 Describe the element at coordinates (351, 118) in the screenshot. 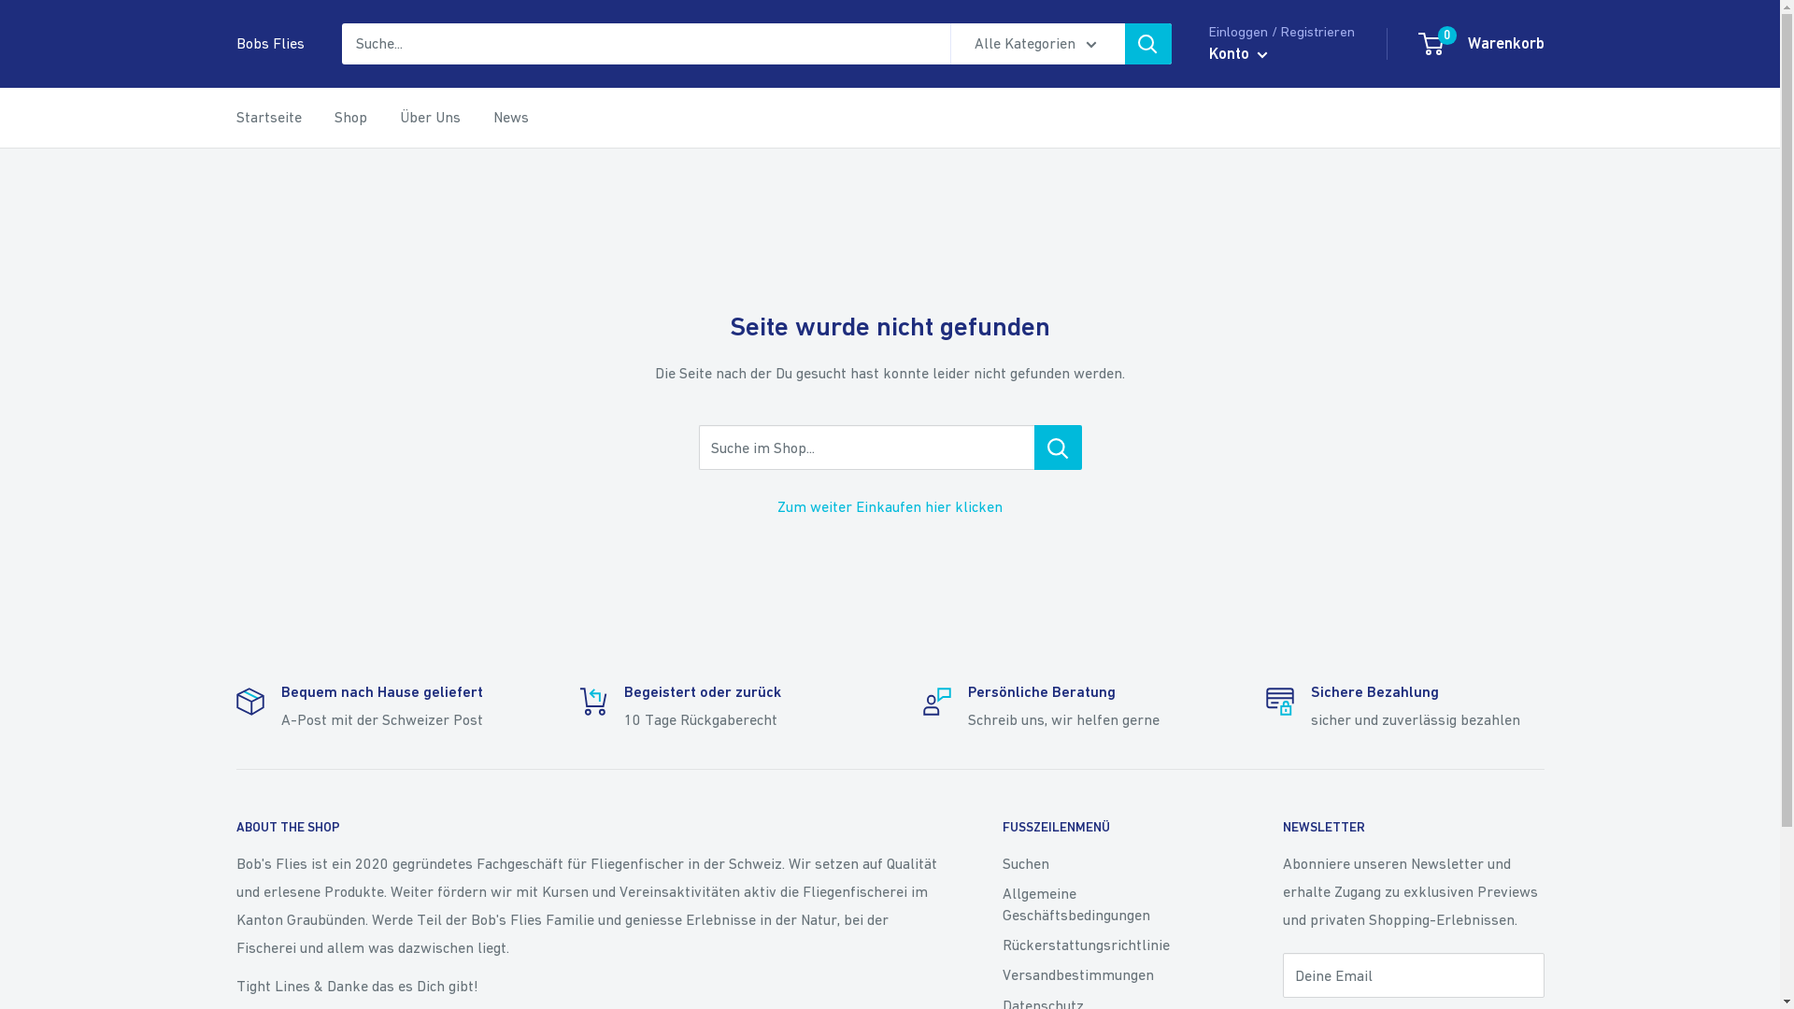

I see `Shop` at that location.